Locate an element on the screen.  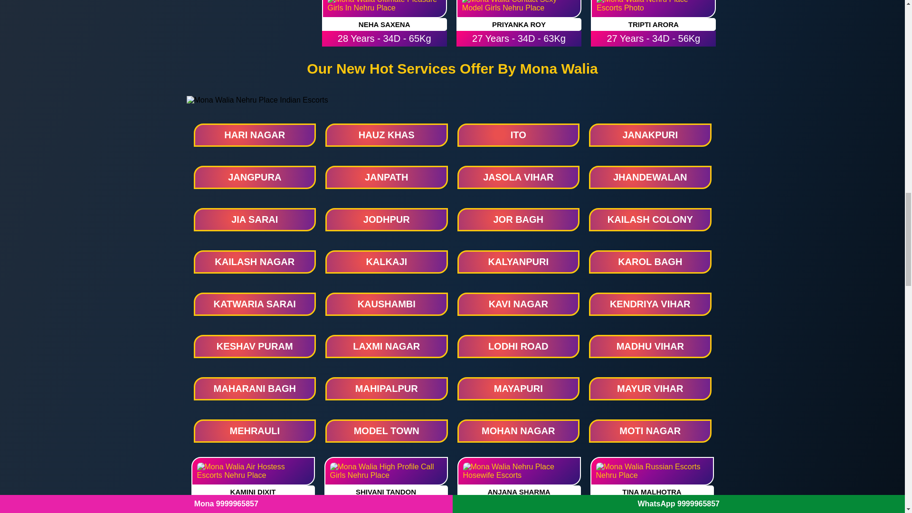
Russian Escorts Nehru Place is located at coordinates (652, 471).